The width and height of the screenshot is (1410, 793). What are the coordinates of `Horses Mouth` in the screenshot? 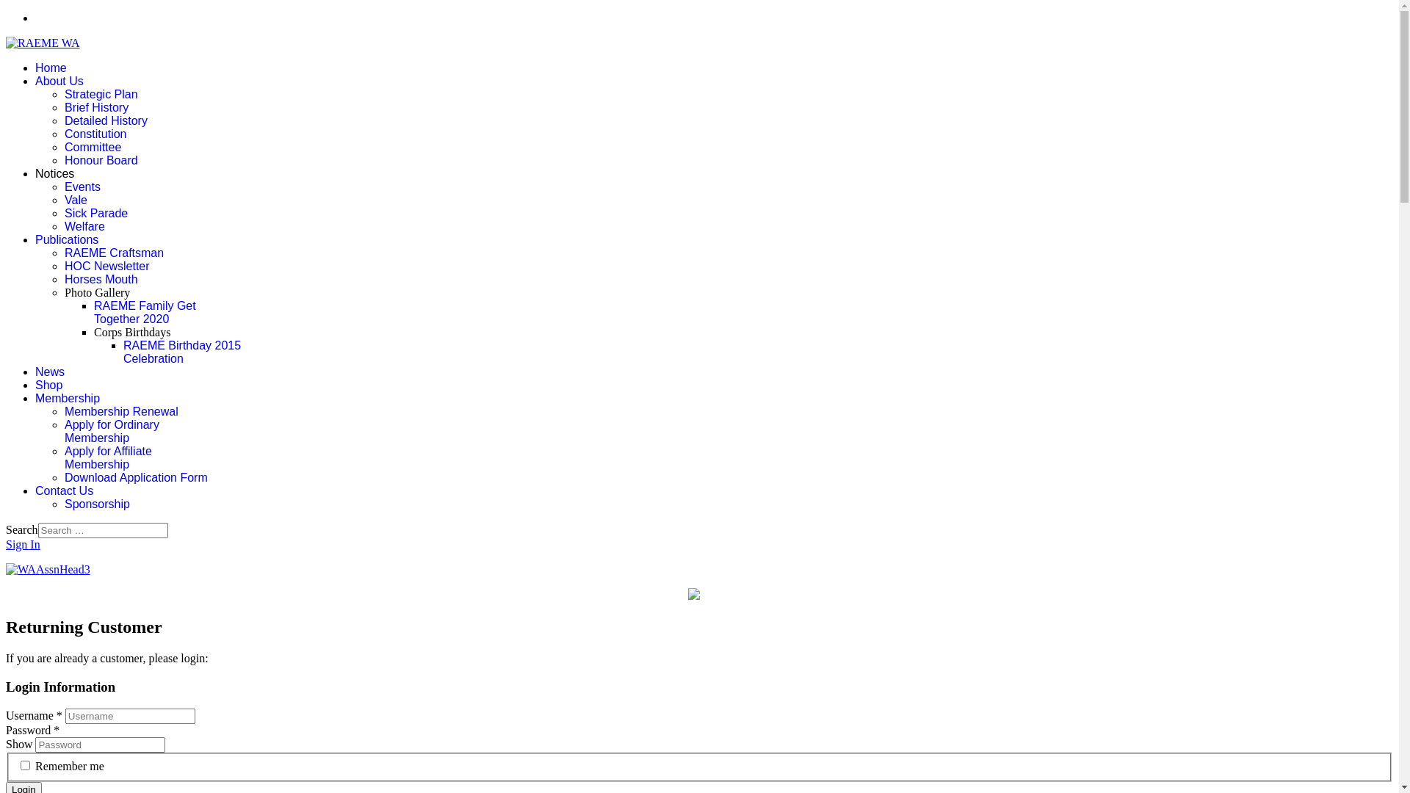 It's located at (101, 279).